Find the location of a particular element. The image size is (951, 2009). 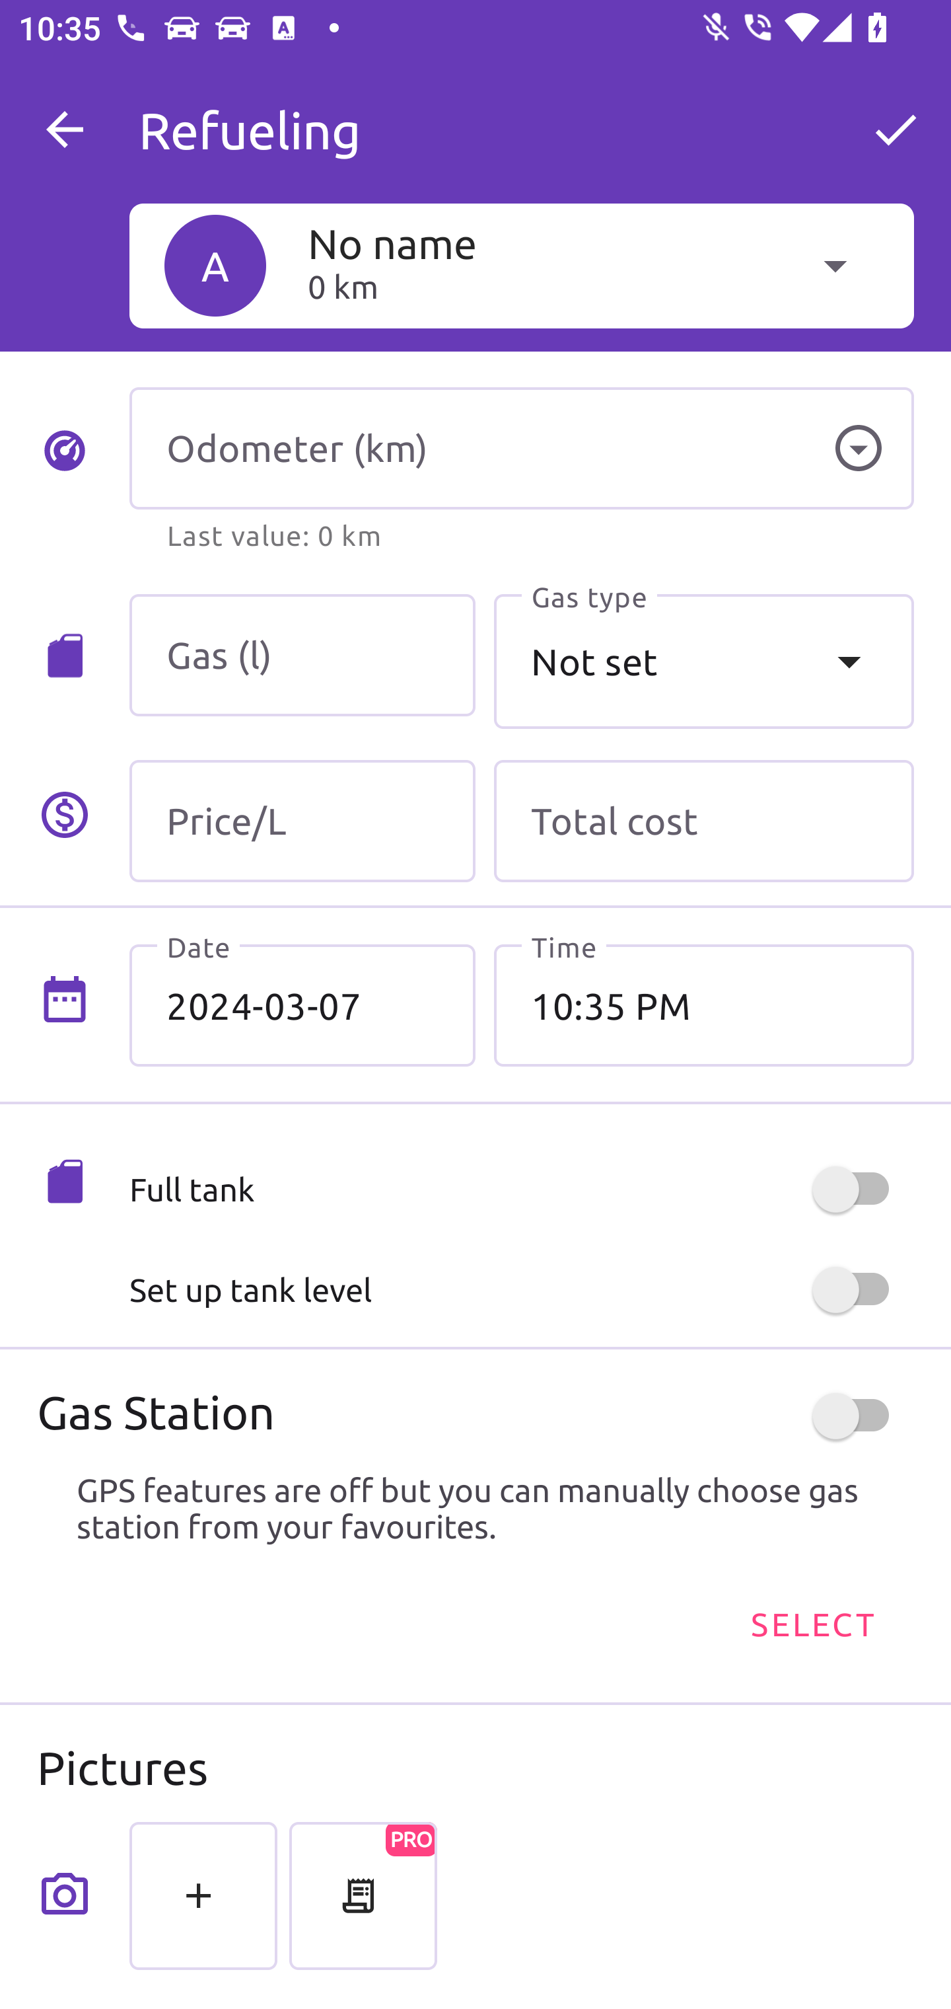

Price/L is located at coordinates (302, 821).